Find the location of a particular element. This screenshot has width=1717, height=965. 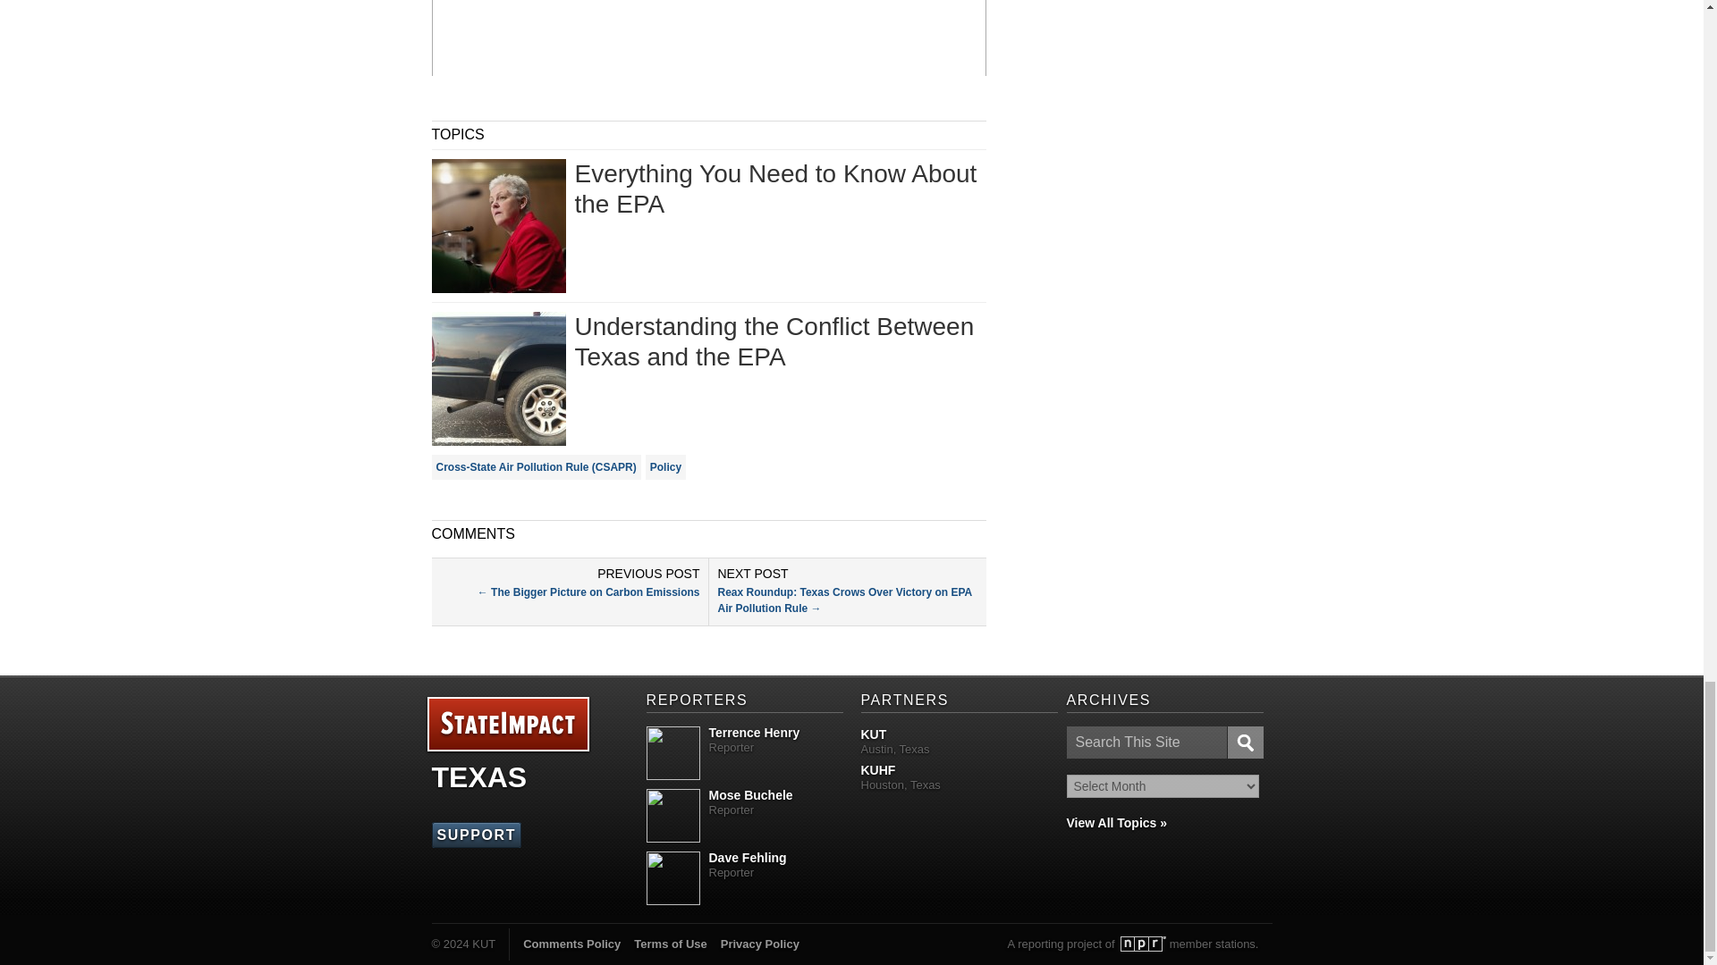

StateImpact is located at coordinates (507, 725).